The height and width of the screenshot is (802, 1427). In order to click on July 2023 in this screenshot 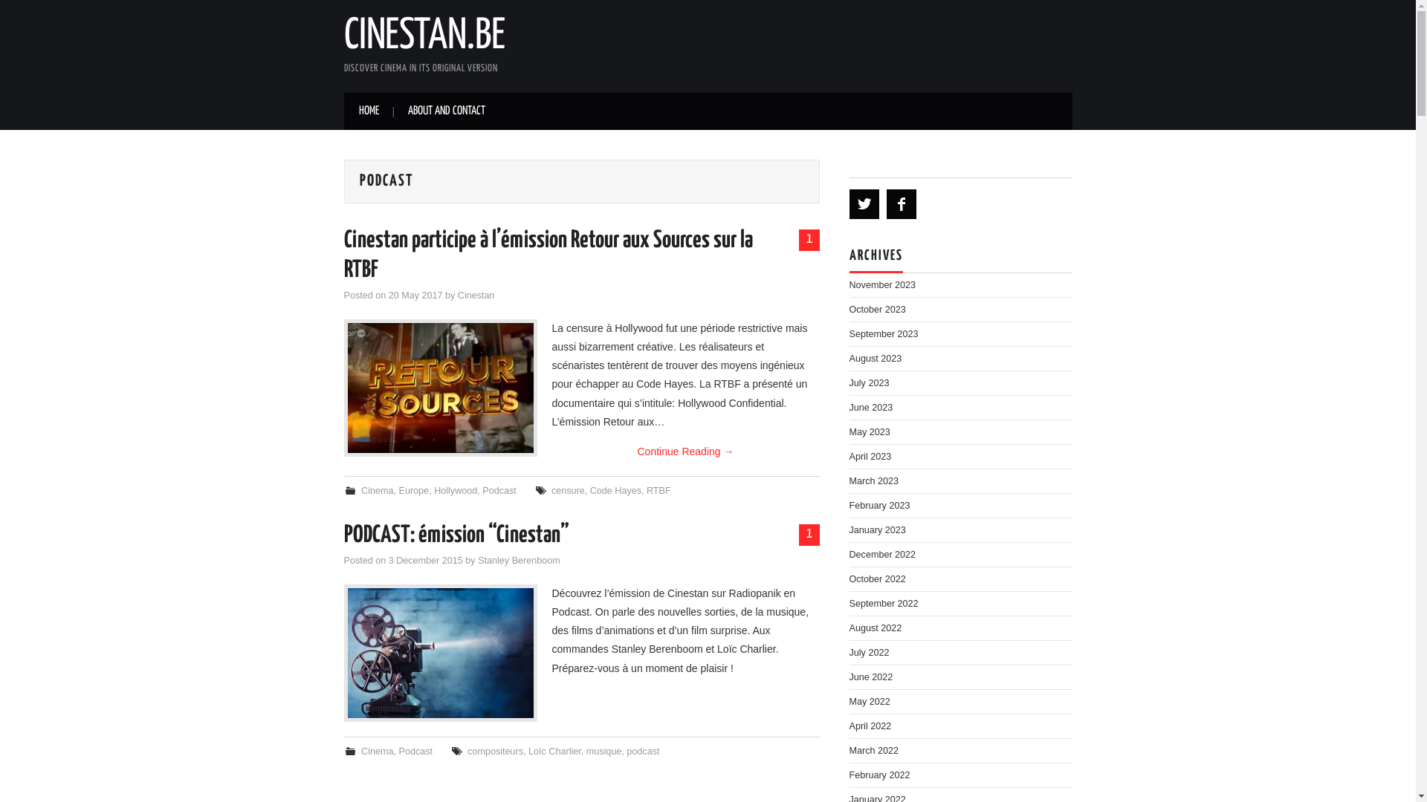, I will do `click(869, 383)`.